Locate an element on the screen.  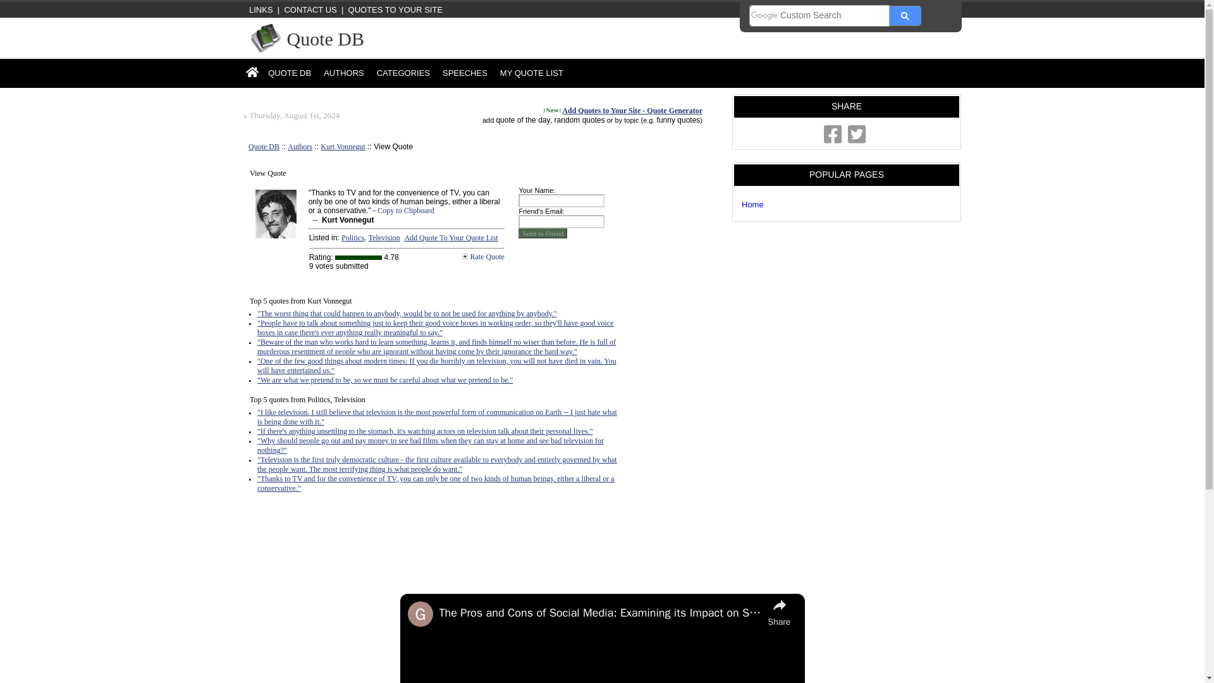
Add Quote To Your Quote List is located at coordinates (451, 238).